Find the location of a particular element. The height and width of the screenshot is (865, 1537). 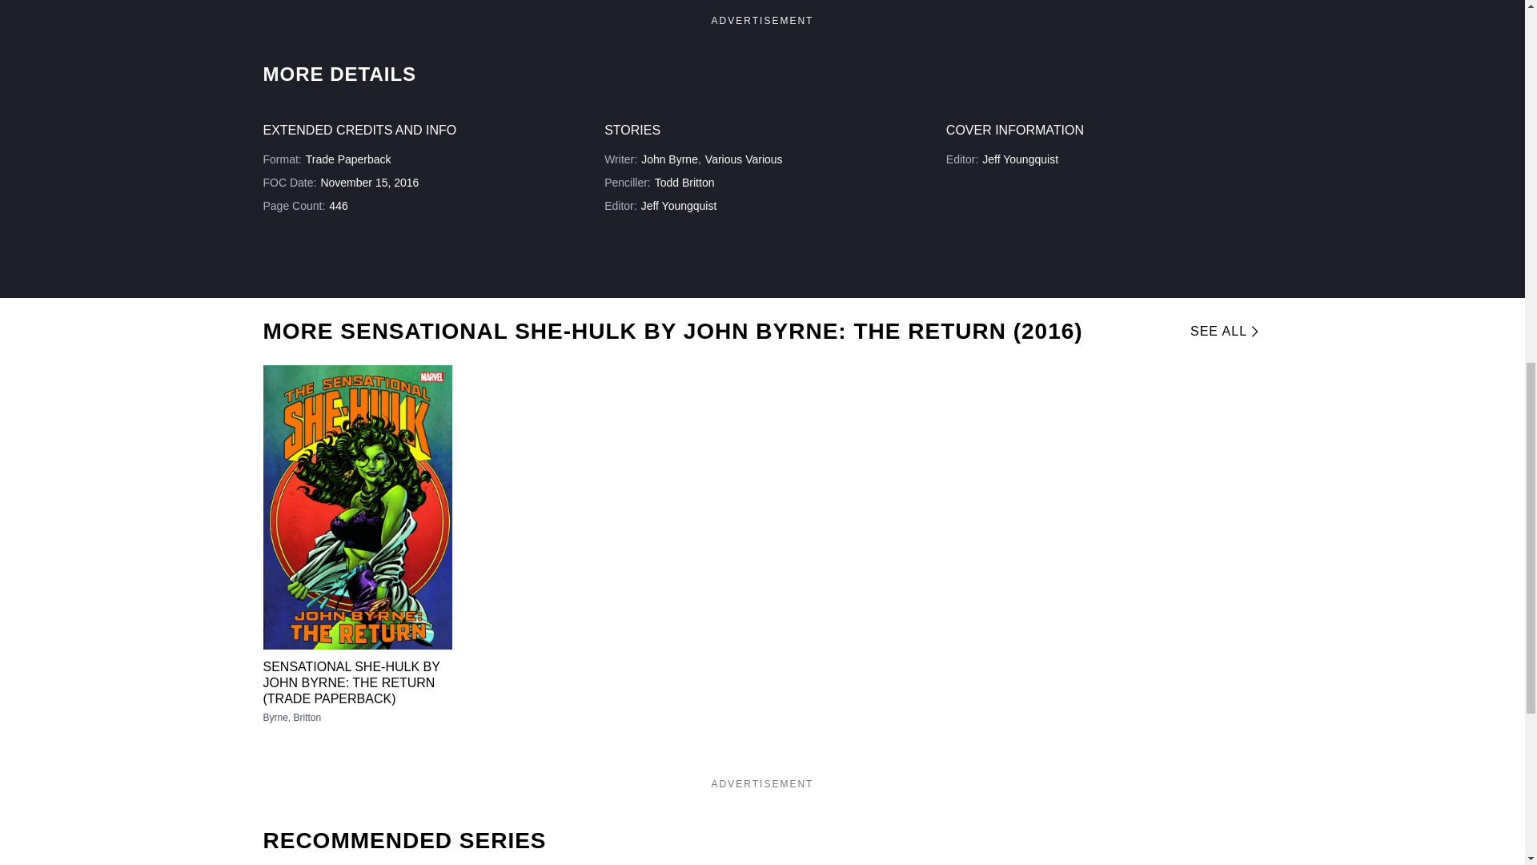

Britton is located at coordinates (307, 717).